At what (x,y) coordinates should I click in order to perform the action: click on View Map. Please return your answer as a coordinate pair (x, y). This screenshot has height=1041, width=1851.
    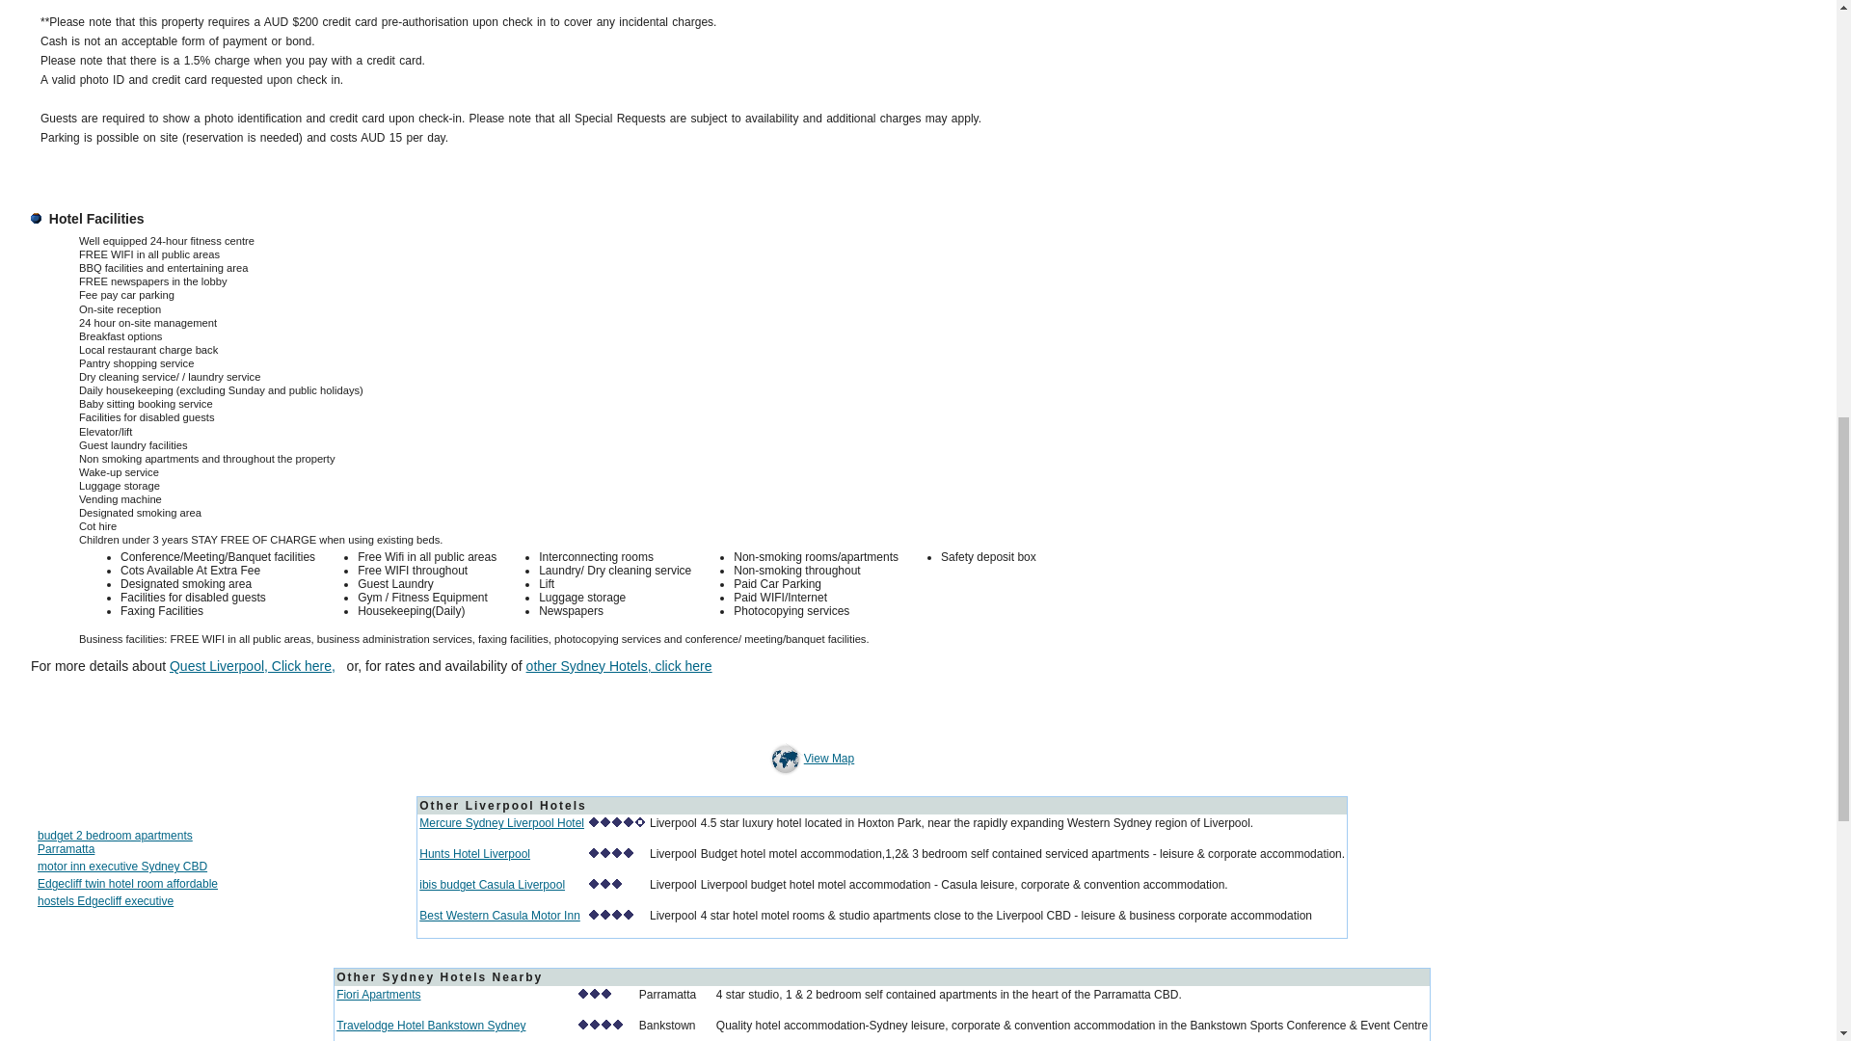
    Looking at the image, I should click on (810, 758).